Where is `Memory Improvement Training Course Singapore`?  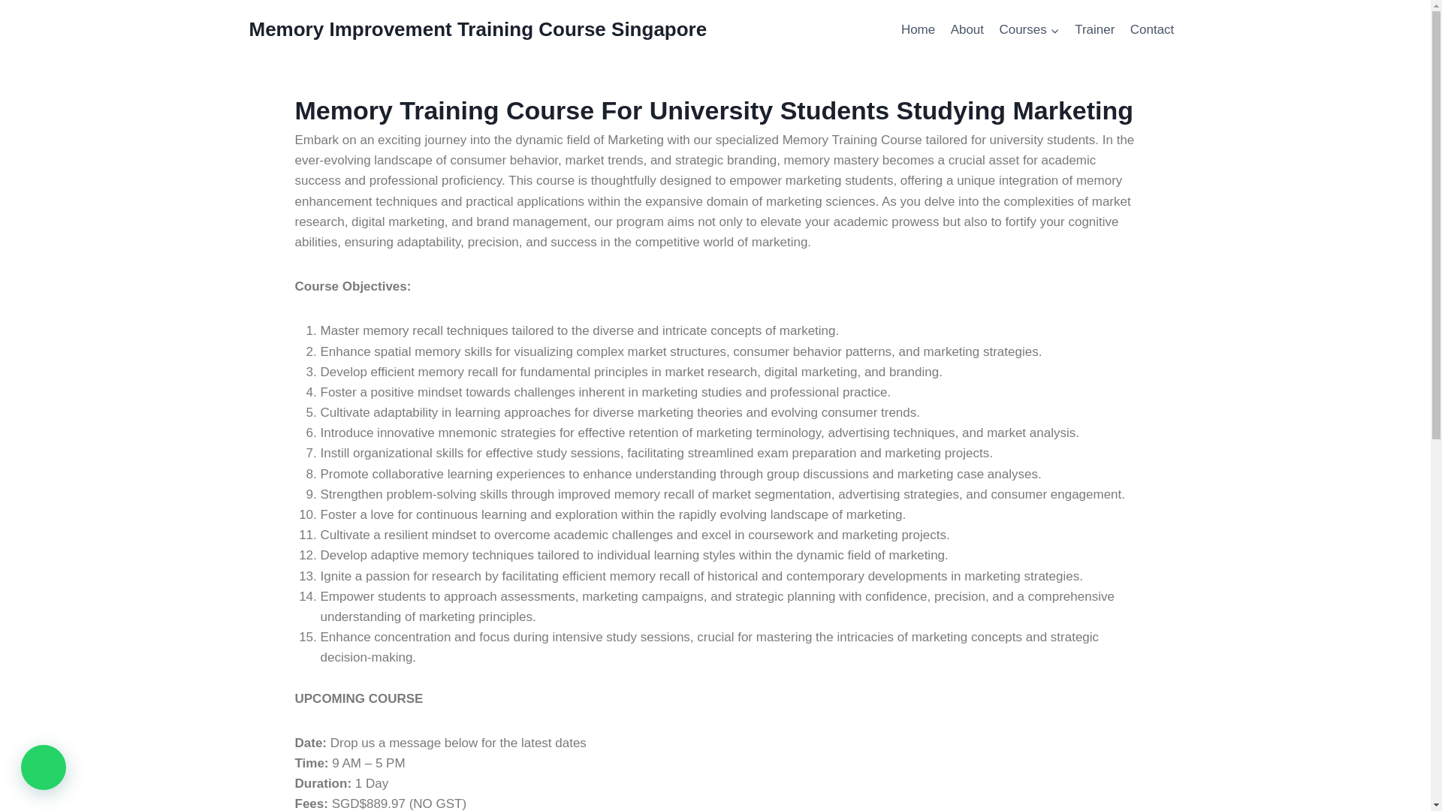 Memory Improvement Training Course Singapore is located at coordinates (478, 29).